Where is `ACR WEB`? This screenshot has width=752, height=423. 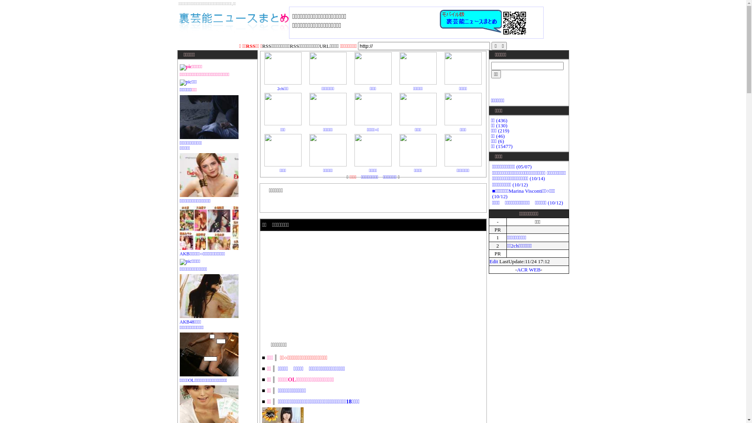 ACR WEB is located at coordinates (529, 269).